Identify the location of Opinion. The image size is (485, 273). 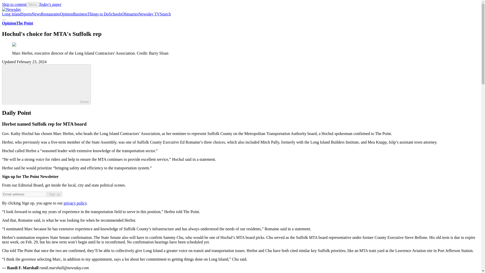
(9, 23).